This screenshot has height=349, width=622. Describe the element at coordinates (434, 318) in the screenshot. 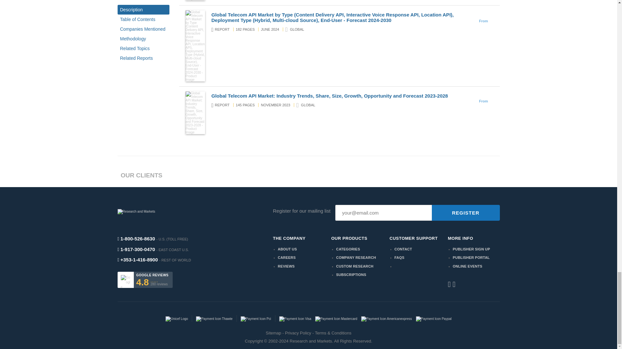

I see `PayPal` at that location.